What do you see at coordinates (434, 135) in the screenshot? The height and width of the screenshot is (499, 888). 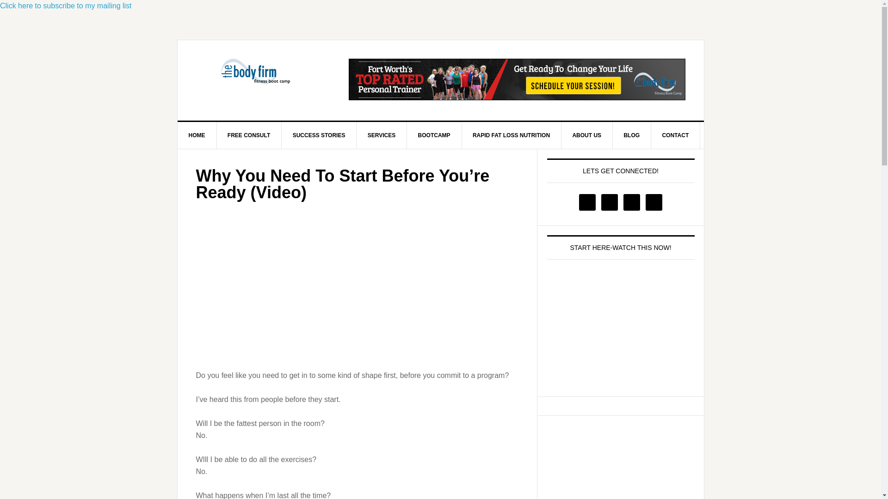 I see `BOOTCAMP` at bounding box center [434, 135].